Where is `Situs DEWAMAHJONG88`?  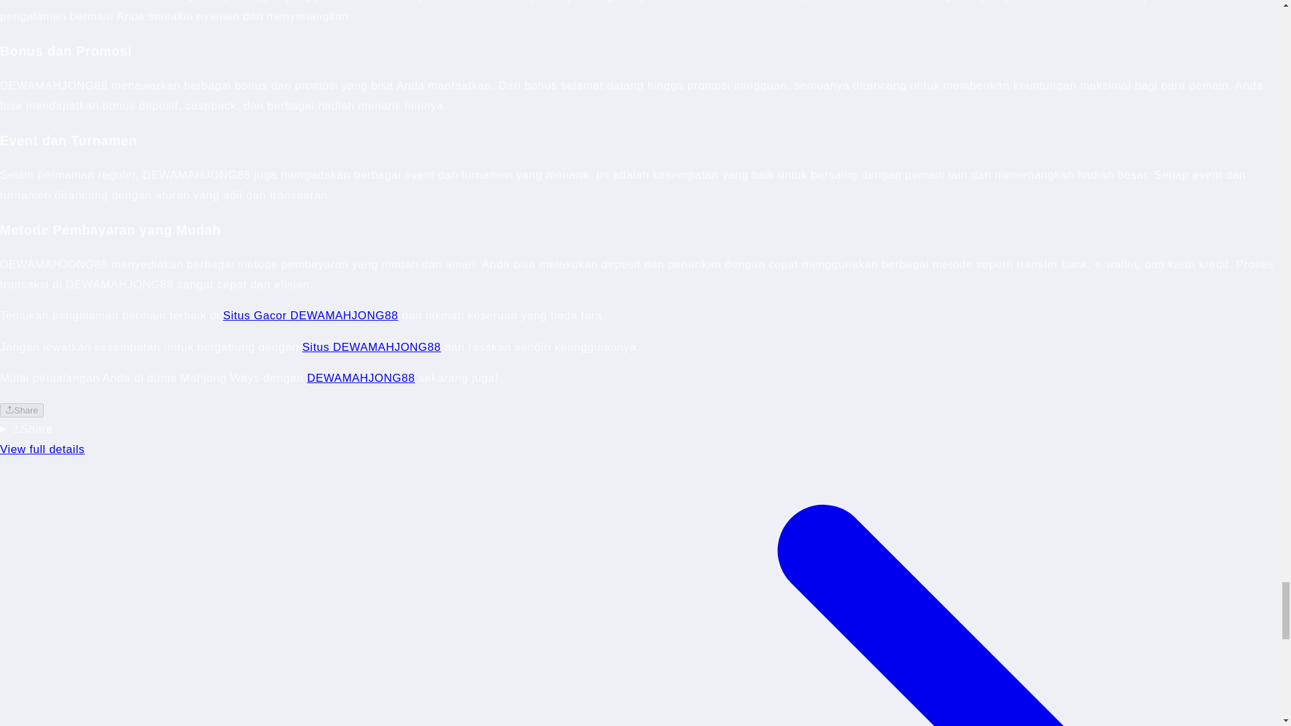 Situs DEWAMAHJONG88 is located at coordinates (371, 347).